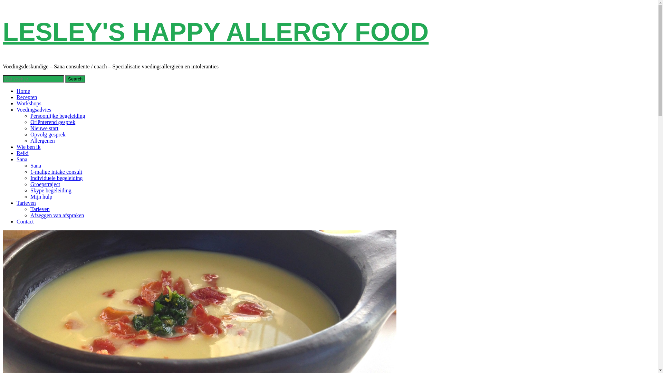  I want to click on Individuele begeleiding, so click(57, 178).